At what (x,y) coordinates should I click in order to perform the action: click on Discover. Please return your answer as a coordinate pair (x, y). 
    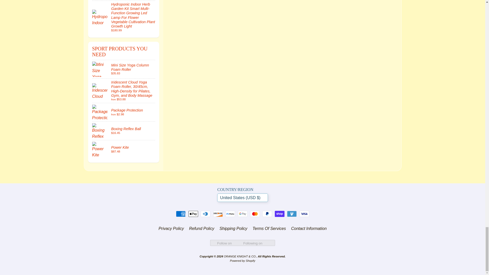
    Looking at the image, I should click on (218, 214).